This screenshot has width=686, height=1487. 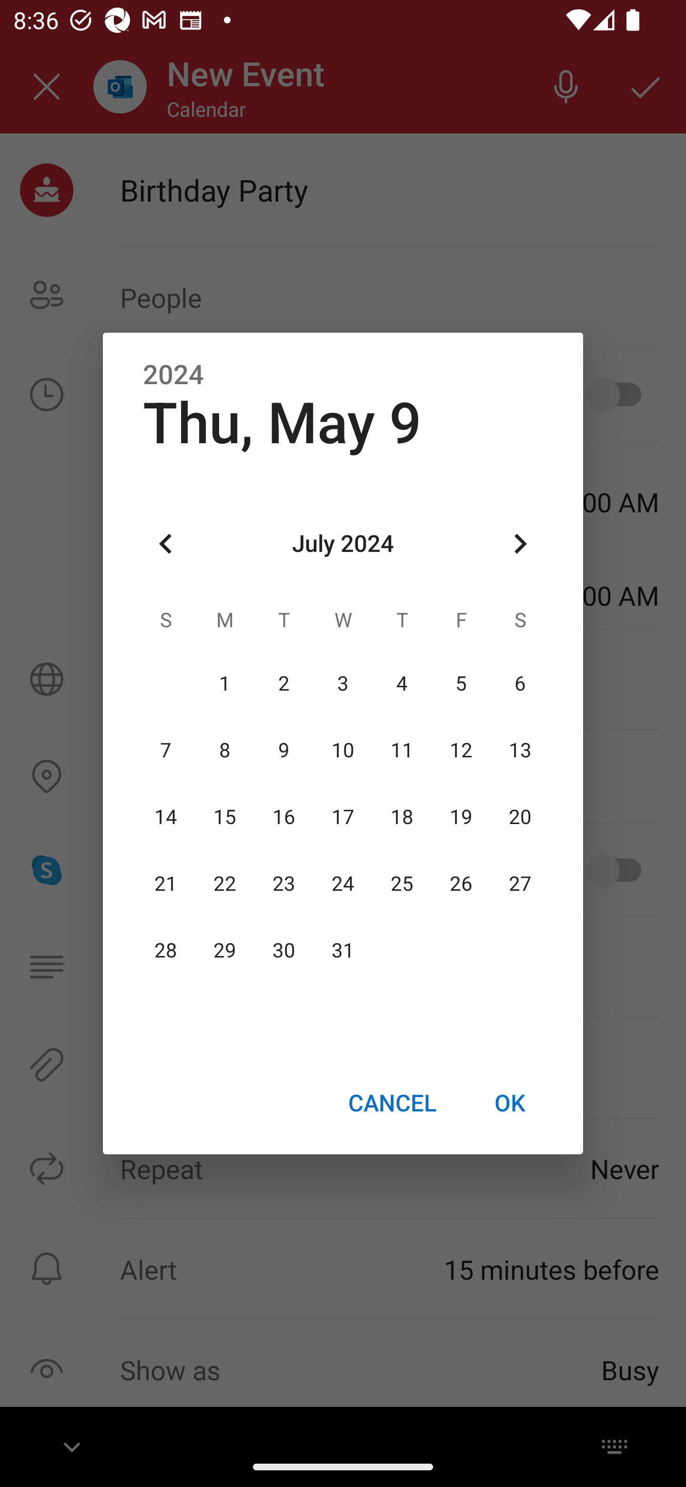 I want to click on 10 10 July 2024, so click(x=343, y=750).